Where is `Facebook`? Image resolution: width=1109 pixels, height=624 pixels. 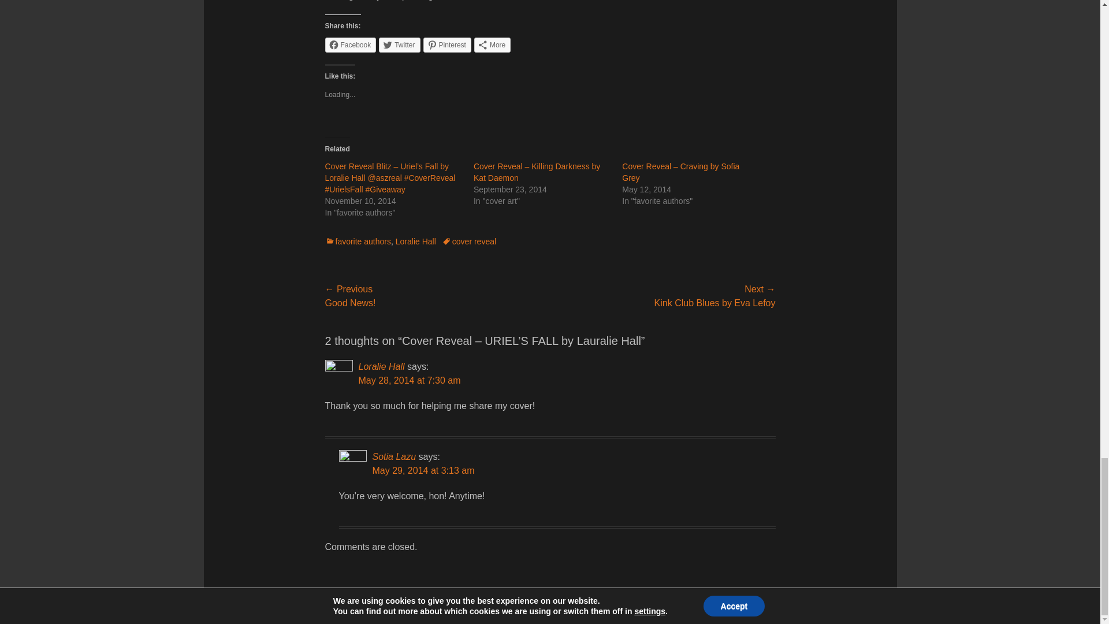 Facebook is located at coordinates (350, 44).